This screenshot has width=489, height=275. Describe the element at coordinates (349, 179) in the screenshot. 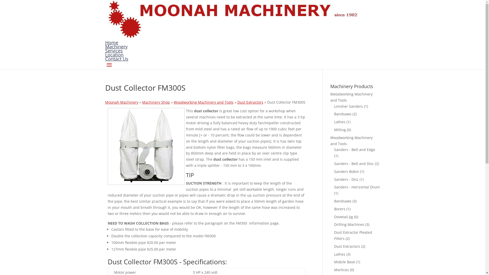

I see `Sanders - Disc (1)` at that location.